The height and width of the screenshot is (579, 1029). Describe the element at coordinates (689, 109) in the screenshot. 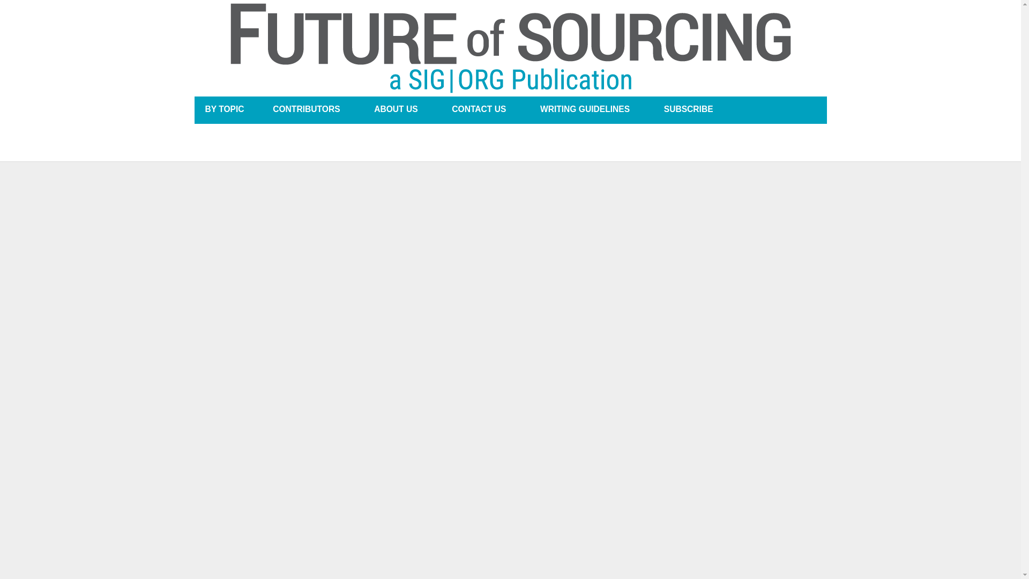

I see `SUBSCRIBE` at that location.